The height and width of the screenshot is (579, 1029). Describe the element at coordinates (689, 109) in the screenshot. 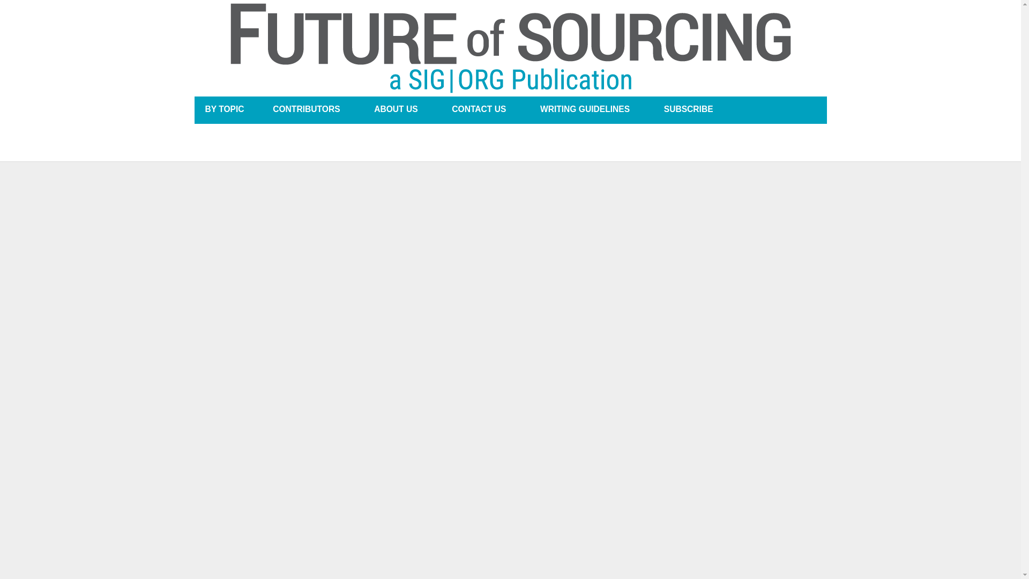

I see `SUBSCRIBE` at that location.